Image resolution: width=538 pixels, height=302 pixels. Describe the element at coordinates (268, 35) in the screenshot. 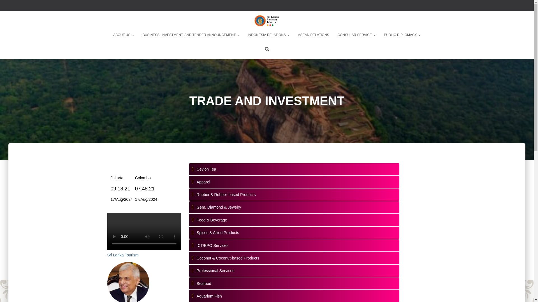

I see `INDONESIA RELATIONS` at that location.